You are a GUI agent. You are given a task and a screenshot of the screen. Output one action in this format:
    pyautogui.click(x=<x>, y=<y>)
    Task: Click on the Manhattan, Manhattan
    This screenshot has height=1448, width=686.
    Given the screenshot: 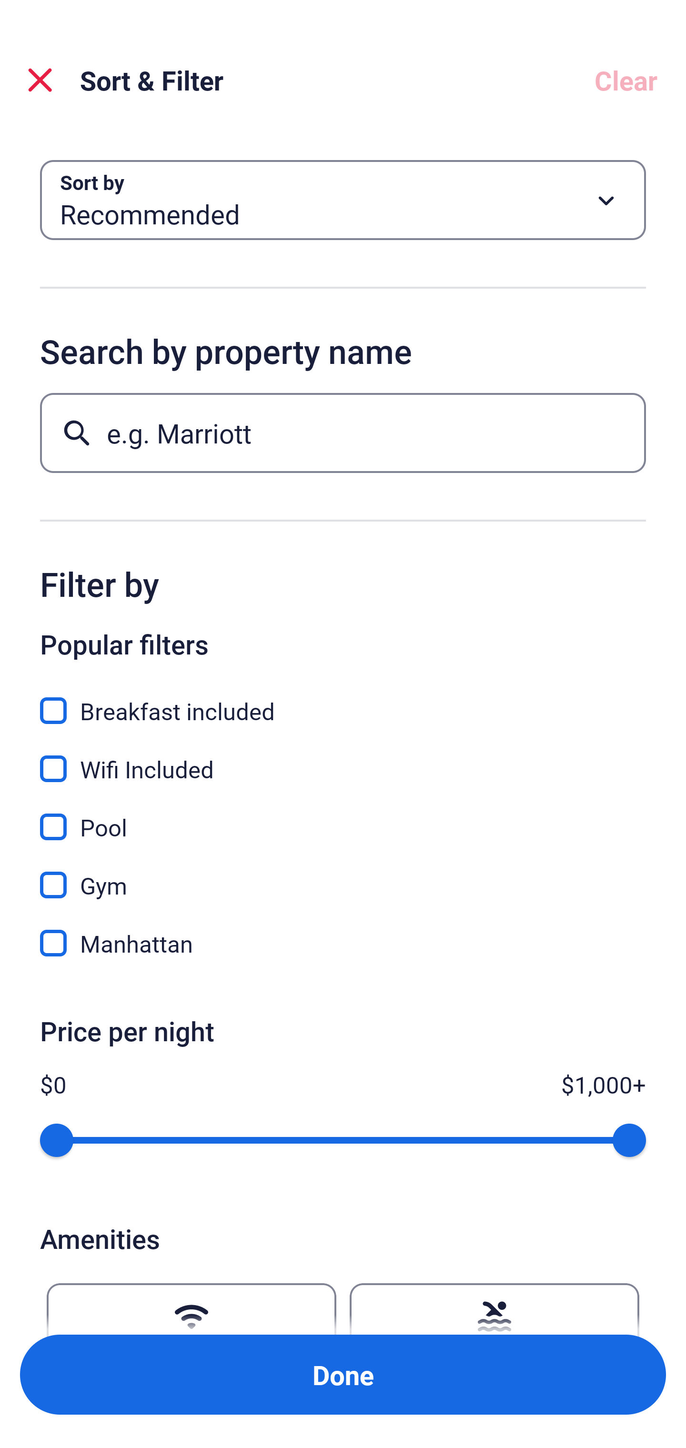 What is the action you would take?
    pyautogui.click(x=343, y=943)
    